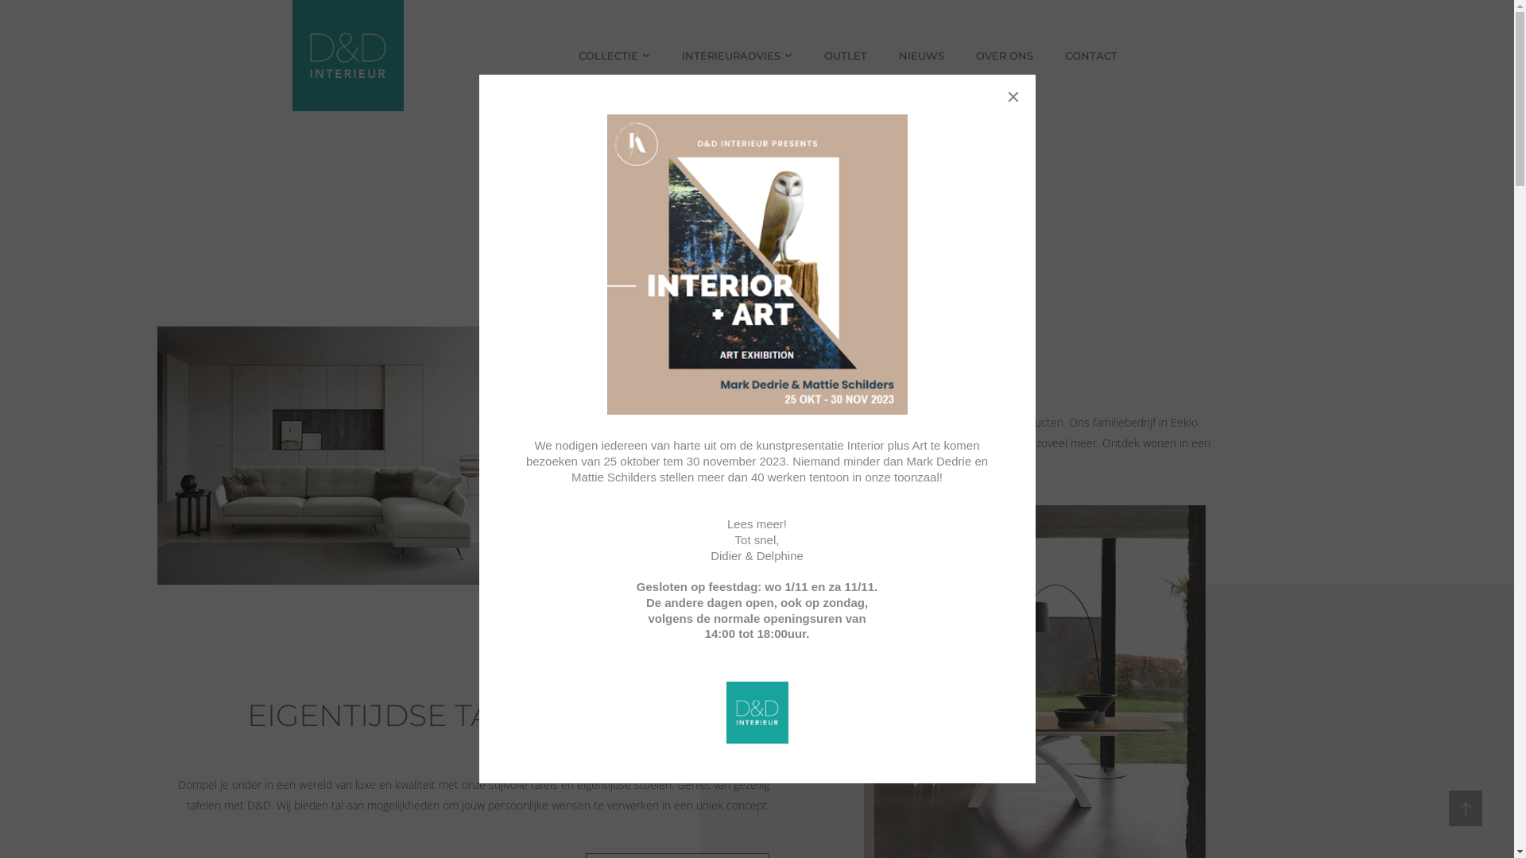 The width and height of the screenshot is (1526, 858). I want to click on COLLECTIE, so click(614, 56).